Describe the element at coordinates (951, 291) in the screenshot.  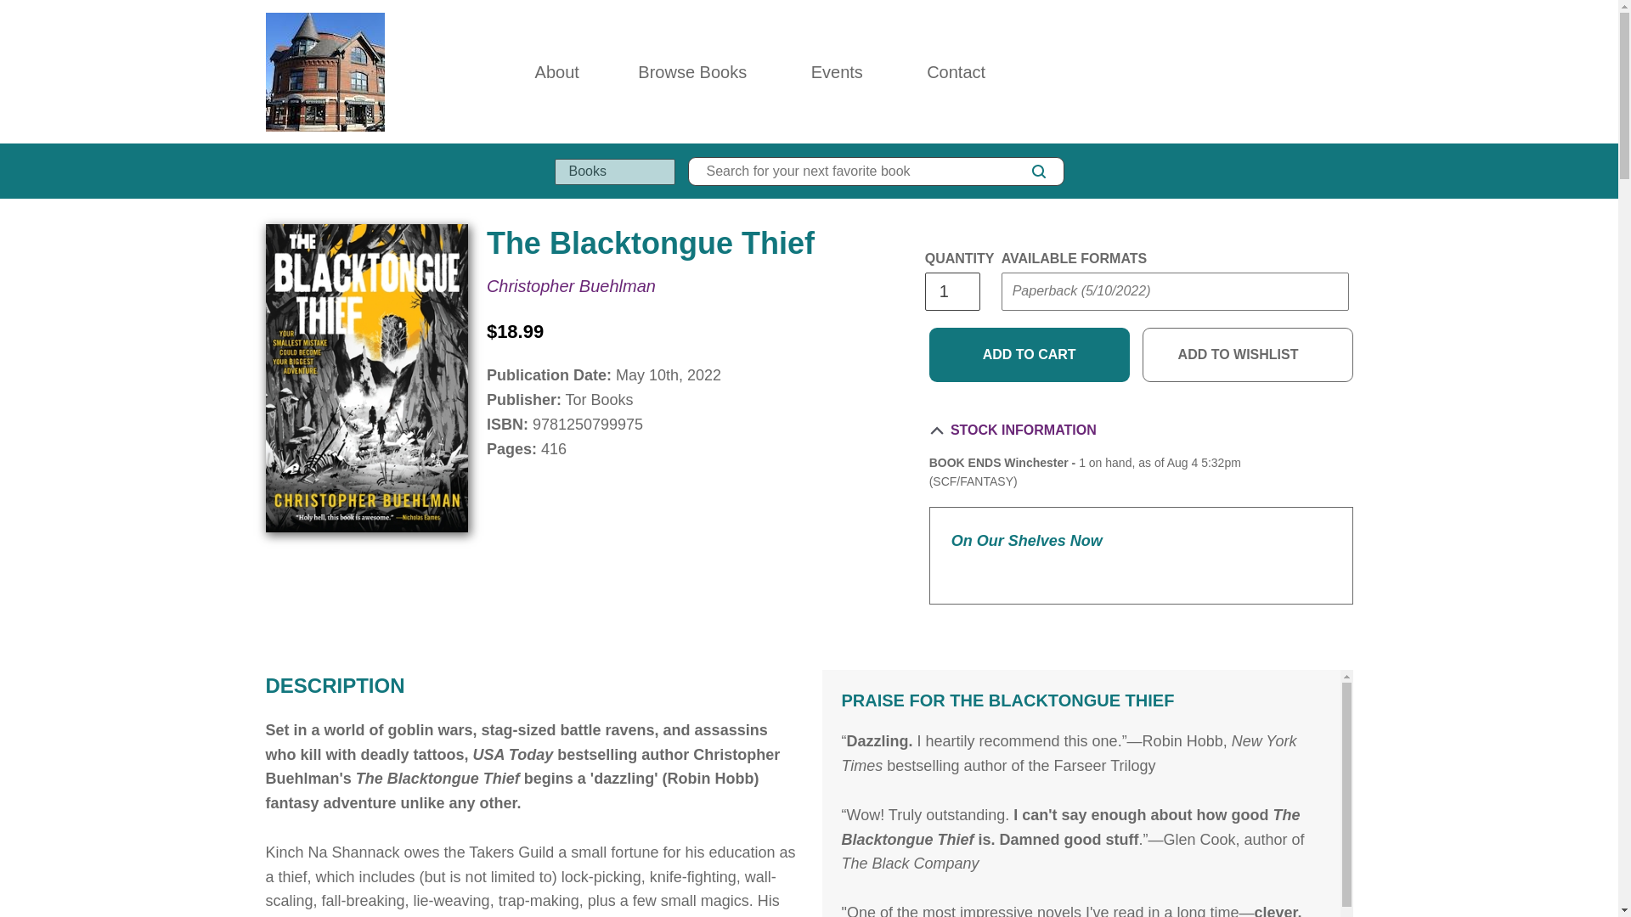
I see `1` at that location.